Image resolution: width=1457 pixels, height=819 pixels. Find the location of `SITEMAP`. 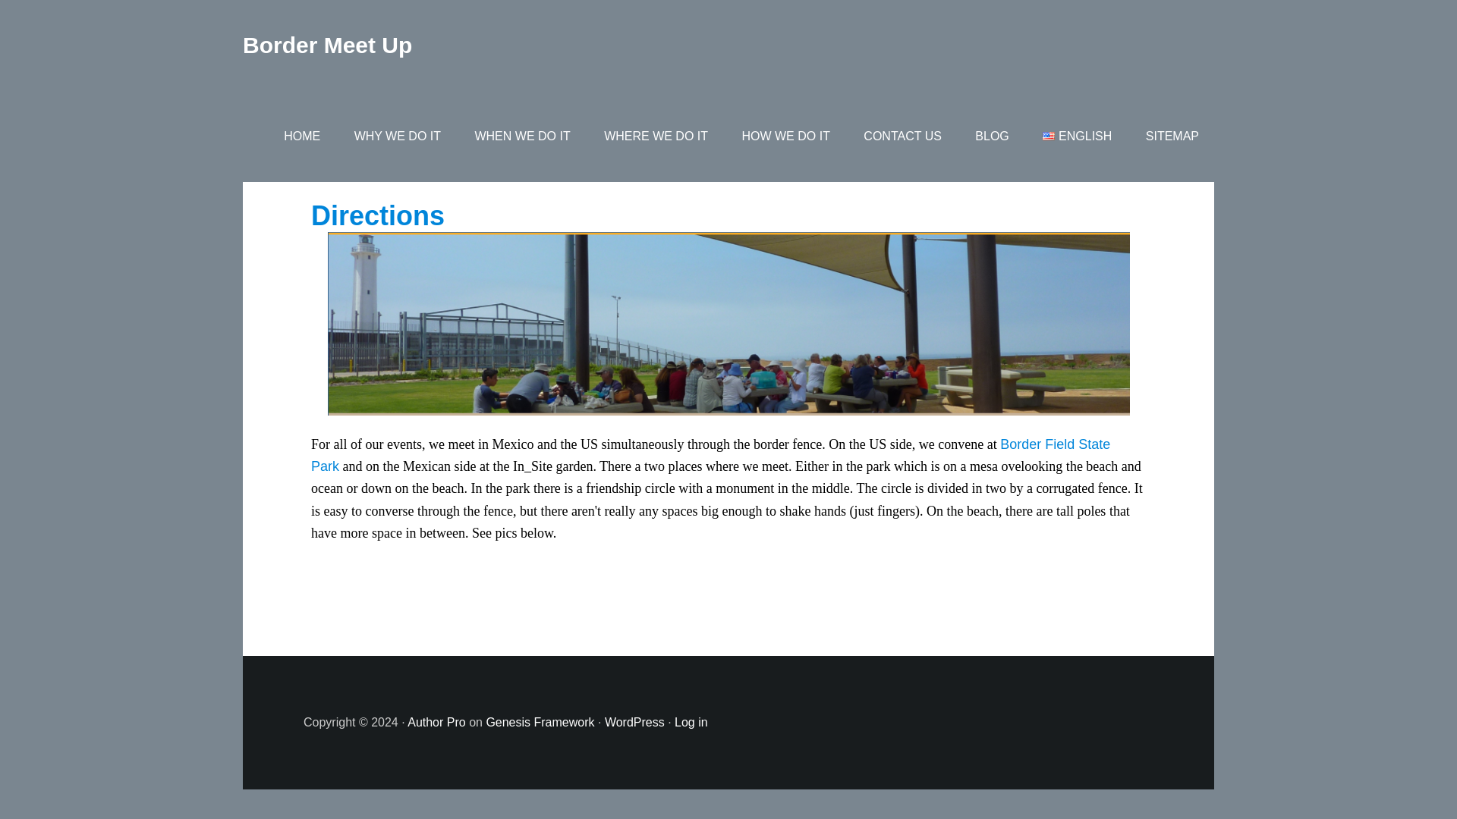

SITEMAP is located at coordinates (1172, 136).